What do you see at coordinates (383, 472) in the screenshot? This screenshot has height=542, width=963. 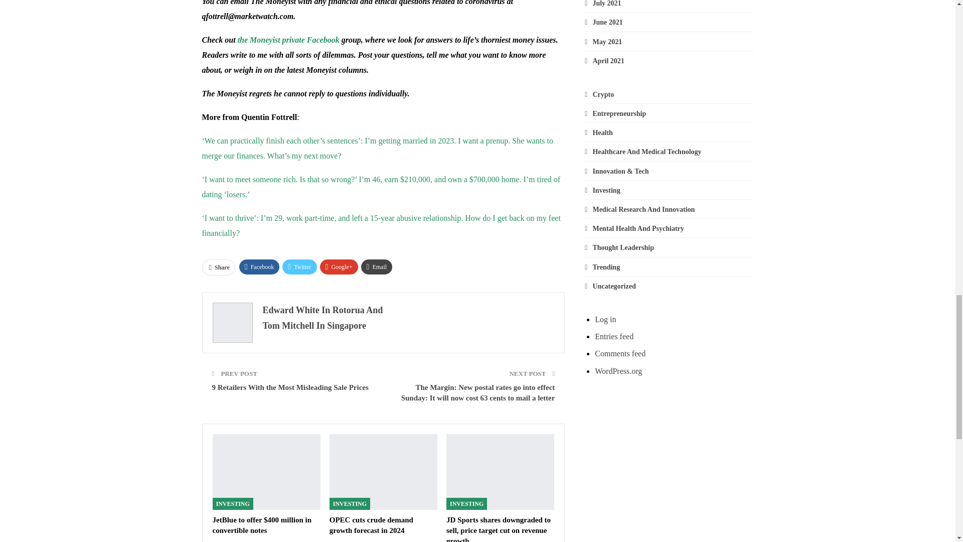 I see `OPEC cuts crude demand growth forecast in 2024` at bounding box center [383, 472].